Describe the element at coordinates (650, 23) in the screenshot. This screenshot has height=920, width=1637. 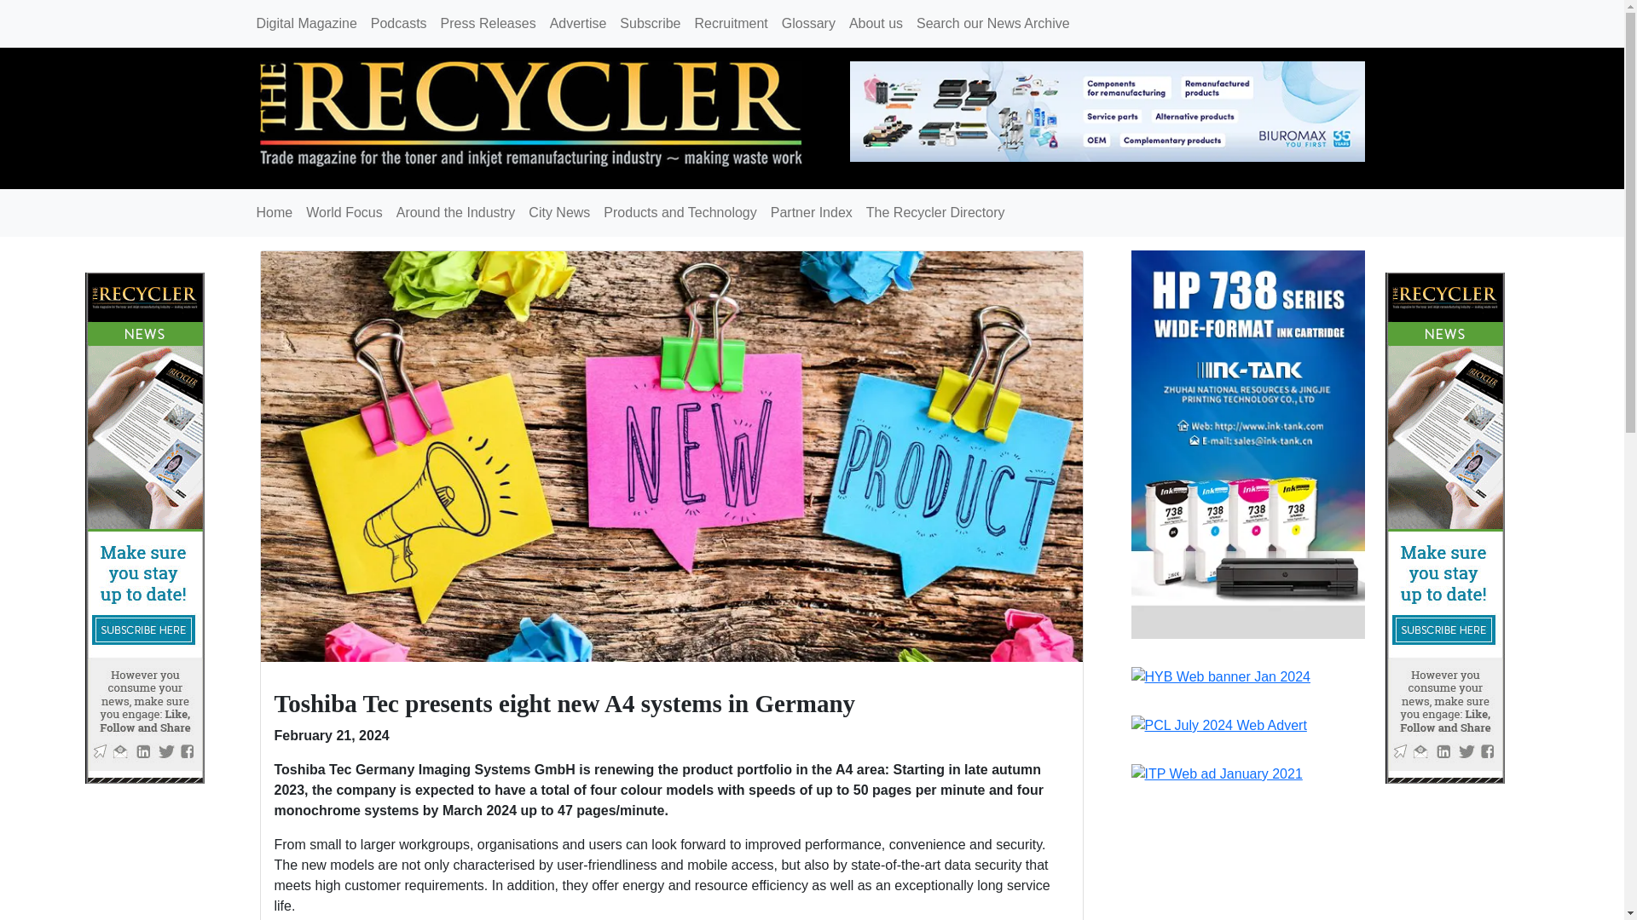
I see `Subscribe` at that location.